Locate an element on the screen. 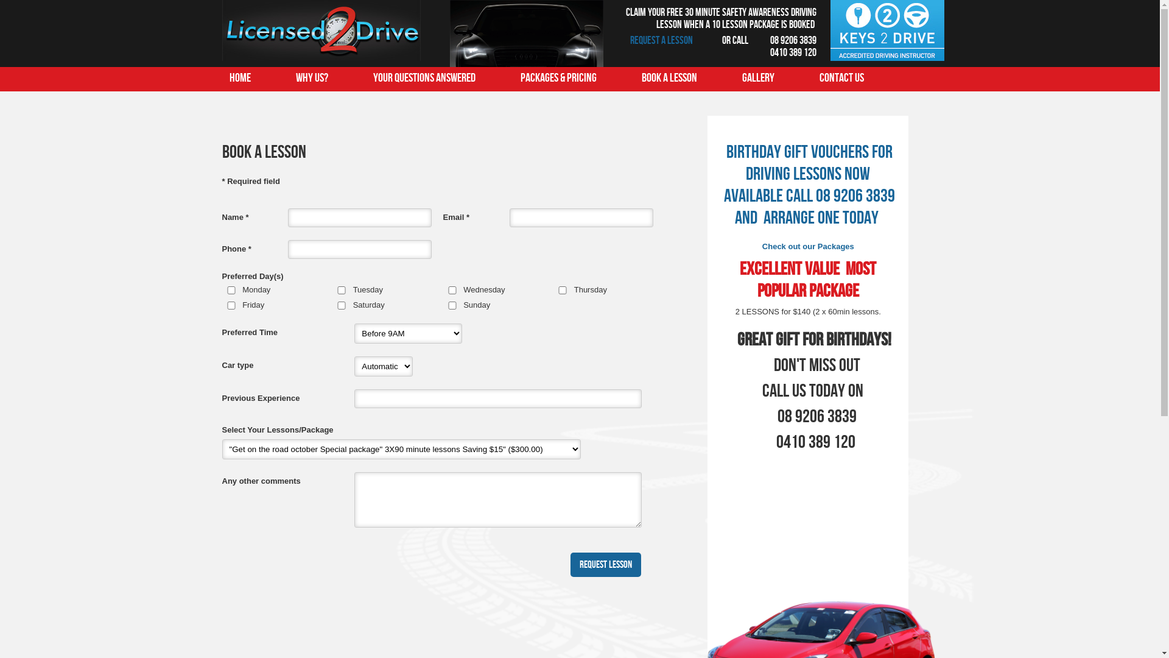 The image size is (1169, 658). Useful Links is located at coordinates (254, 102).